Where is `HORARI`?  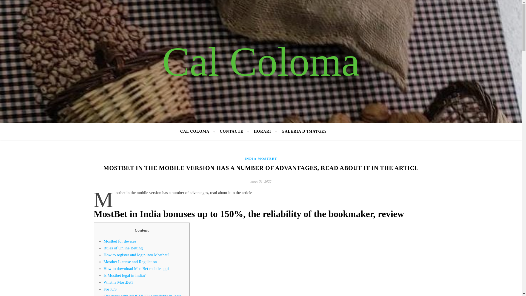 HORARI is located at coordinates (262, 132).